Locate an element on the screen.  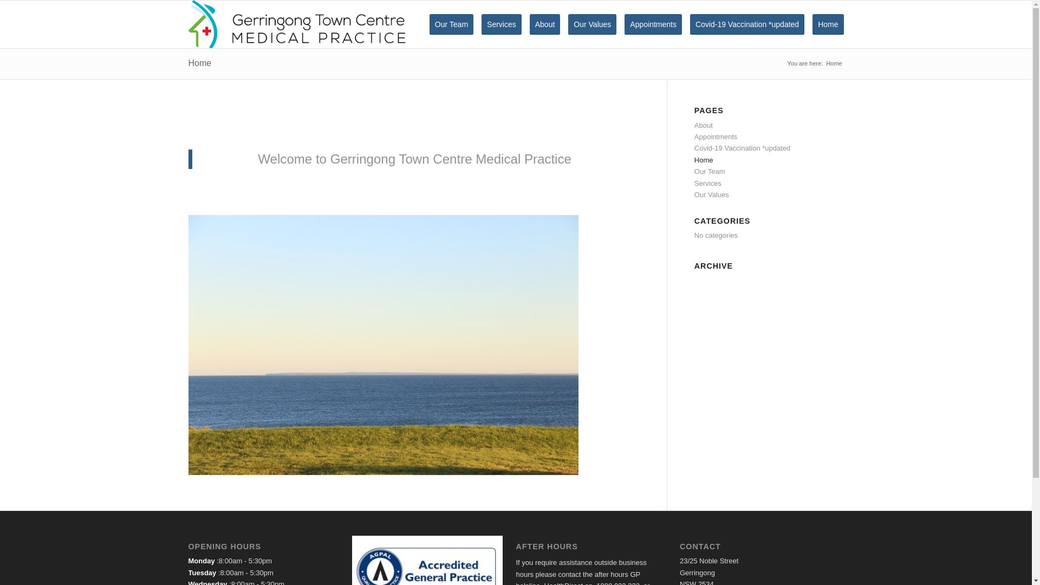
Covid-19 Vaccination *updated is located at coordinates (754, 24).